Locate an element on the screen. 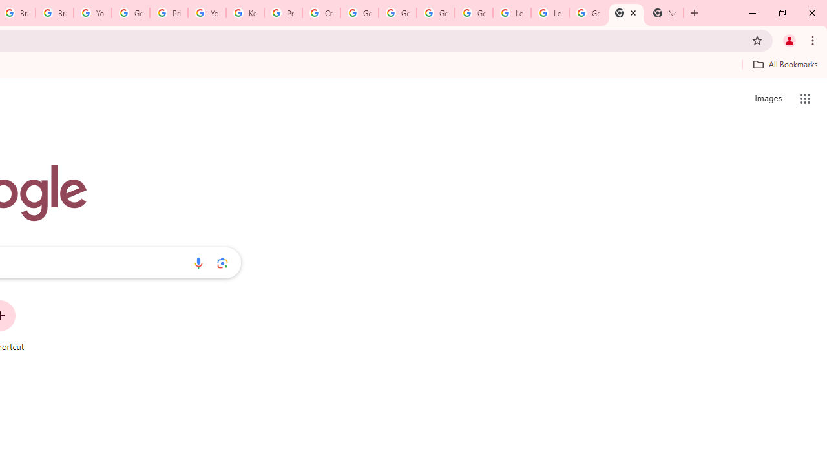 This screenshot has height=465, width=827. New Tab is located at coordinates (664, 13).